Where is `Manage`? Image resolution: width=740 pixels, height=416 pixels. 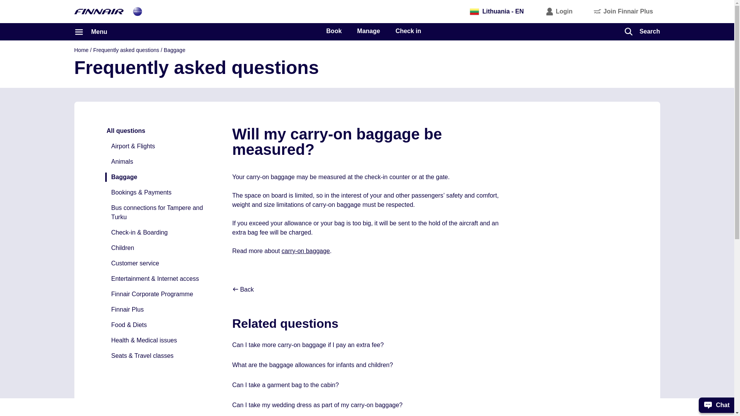
Manage is located at coordinates (368, 31).